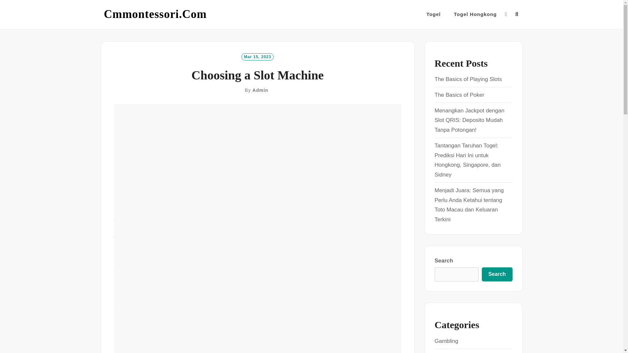 The height and width of the screenshot is (353, 628). I want to click on Cmmontessori.Com, so click(155, 14).